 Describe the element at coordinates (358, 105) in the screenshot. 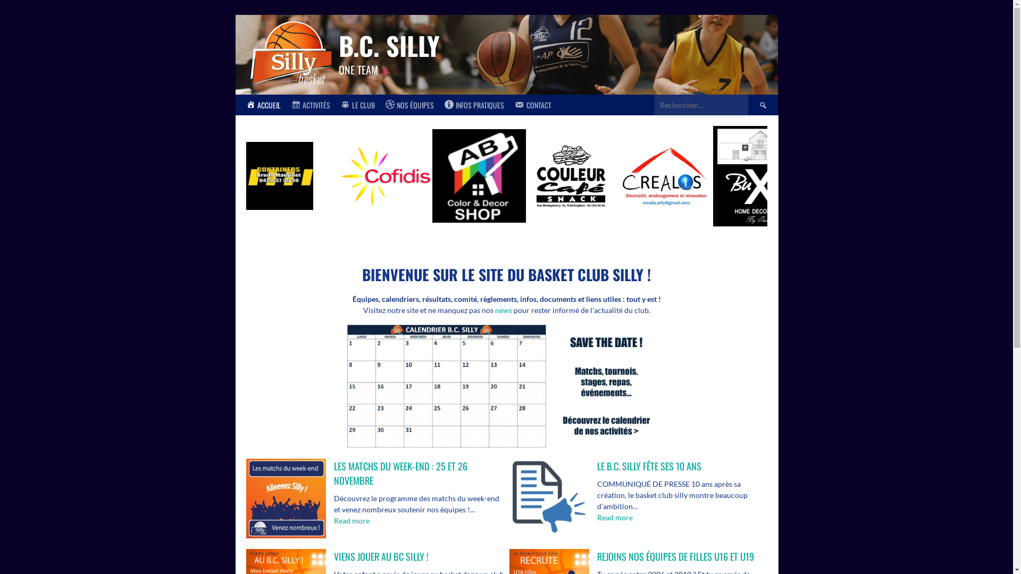

I see `LE CLUB` at that location.